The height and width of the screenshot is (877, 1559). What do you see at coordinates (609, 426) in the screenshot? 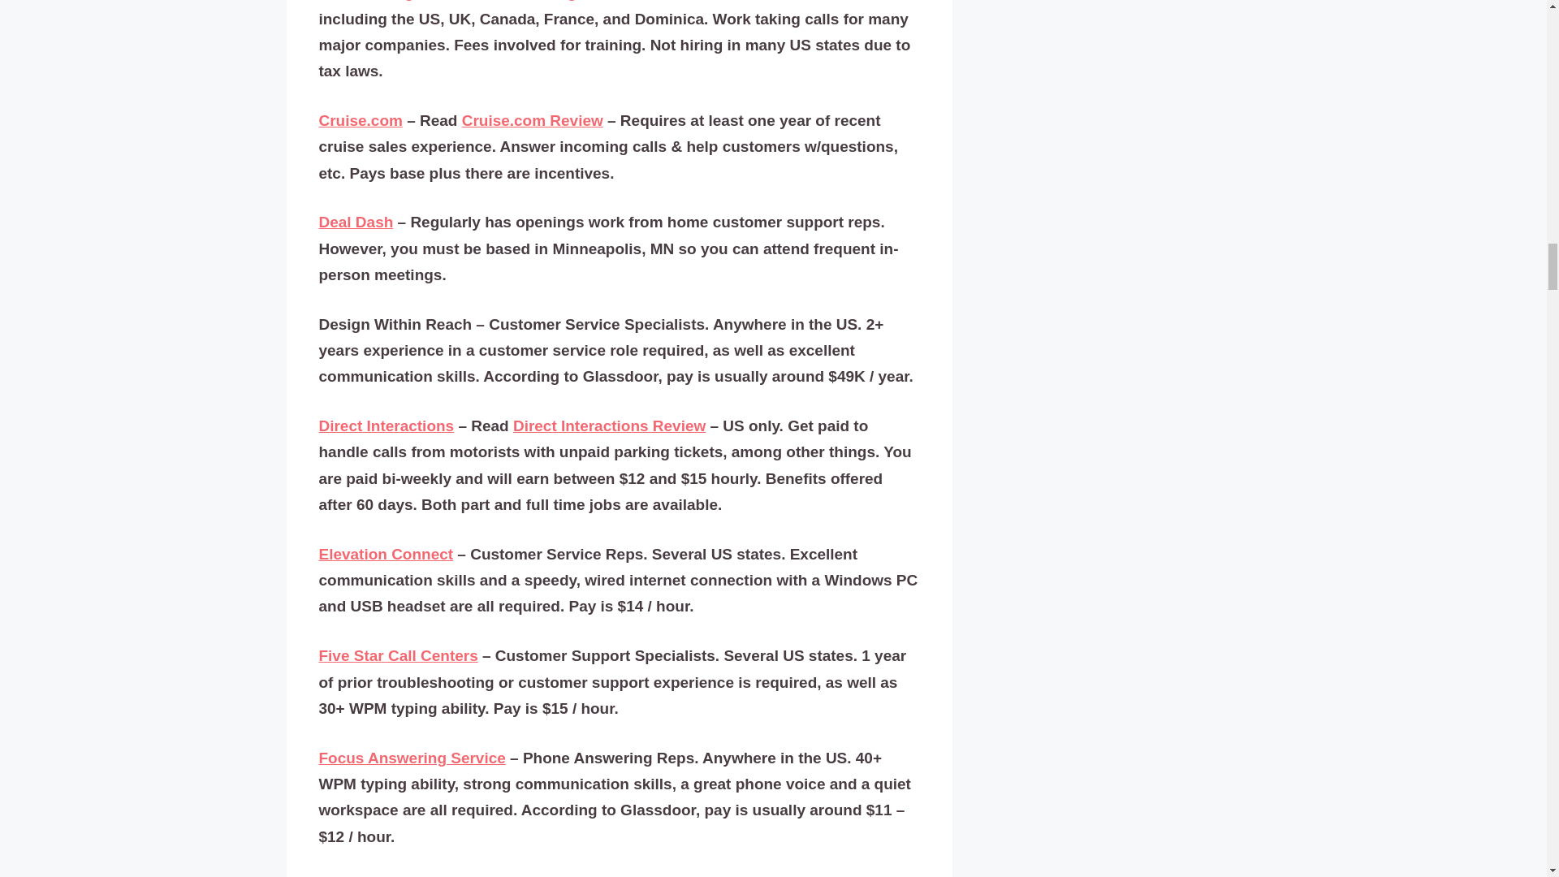
I see `Taking Calls From Home for Direct Interactions` at bounding box center [609, 426].